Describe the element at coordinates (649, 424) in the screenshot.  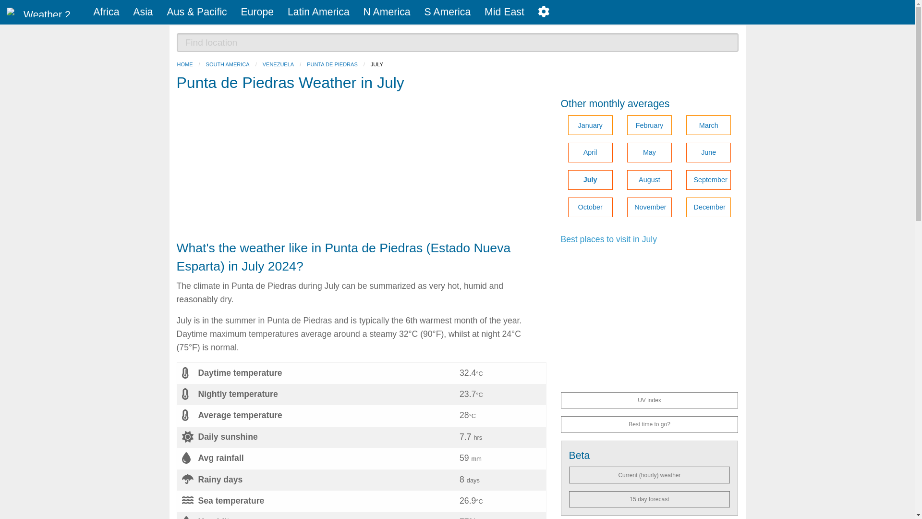
I see `Best time to go?` at that location.